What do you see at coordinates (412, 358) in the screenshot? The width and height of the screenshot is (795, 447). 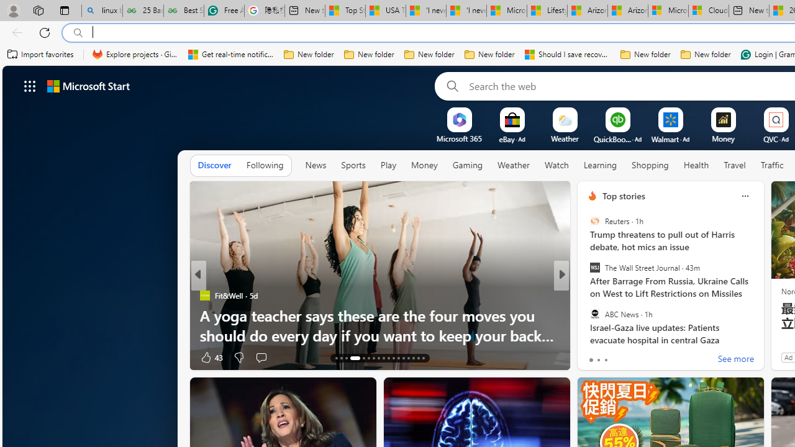 I see `AutomationID: tab-27` at bounding box center [412, 358].